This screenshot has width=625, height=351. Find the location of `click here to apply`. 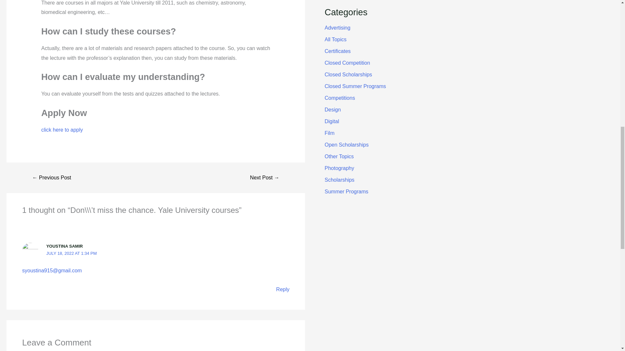

click here to apply is located at coordinates (62, 130).